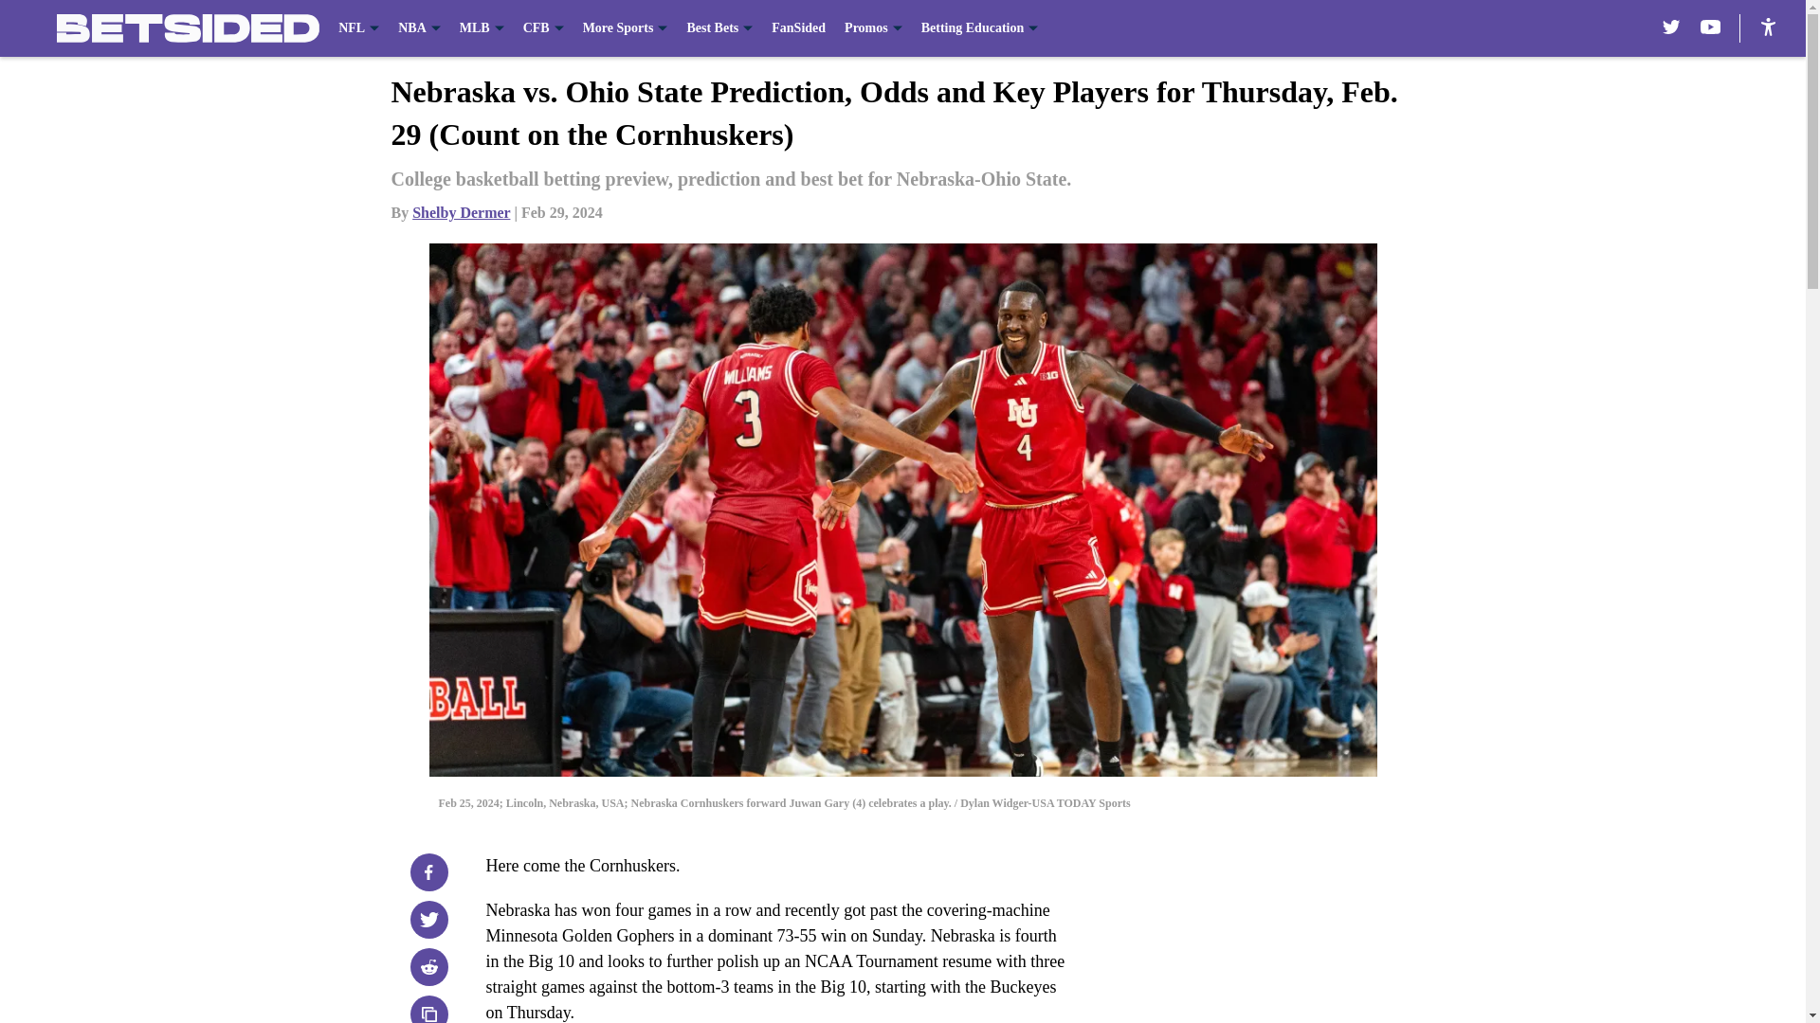 This screenshot has width=1820, height=1023. I want to click on NFL, so click(358, 28).